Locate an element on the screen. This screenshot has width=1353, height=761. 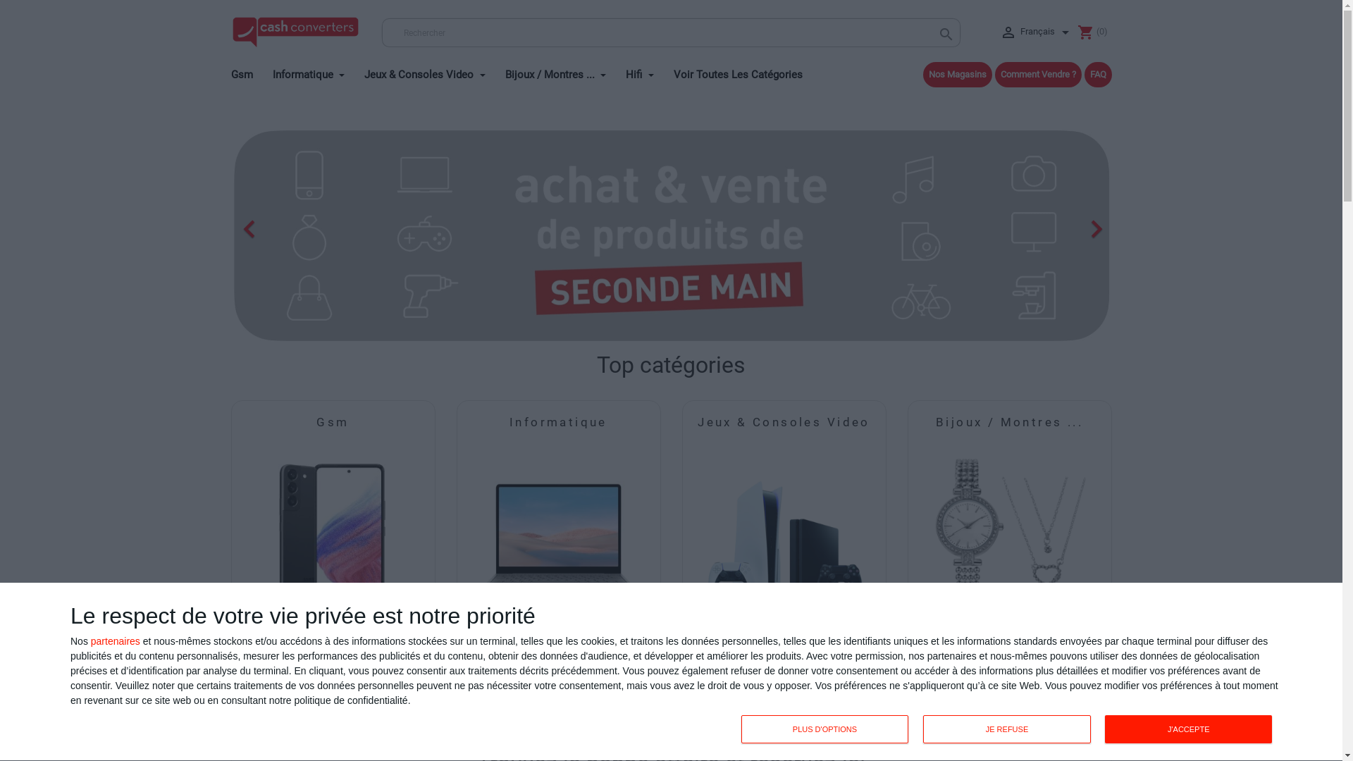
Jeux & Consoles Video is located at coordinates (784, 422).